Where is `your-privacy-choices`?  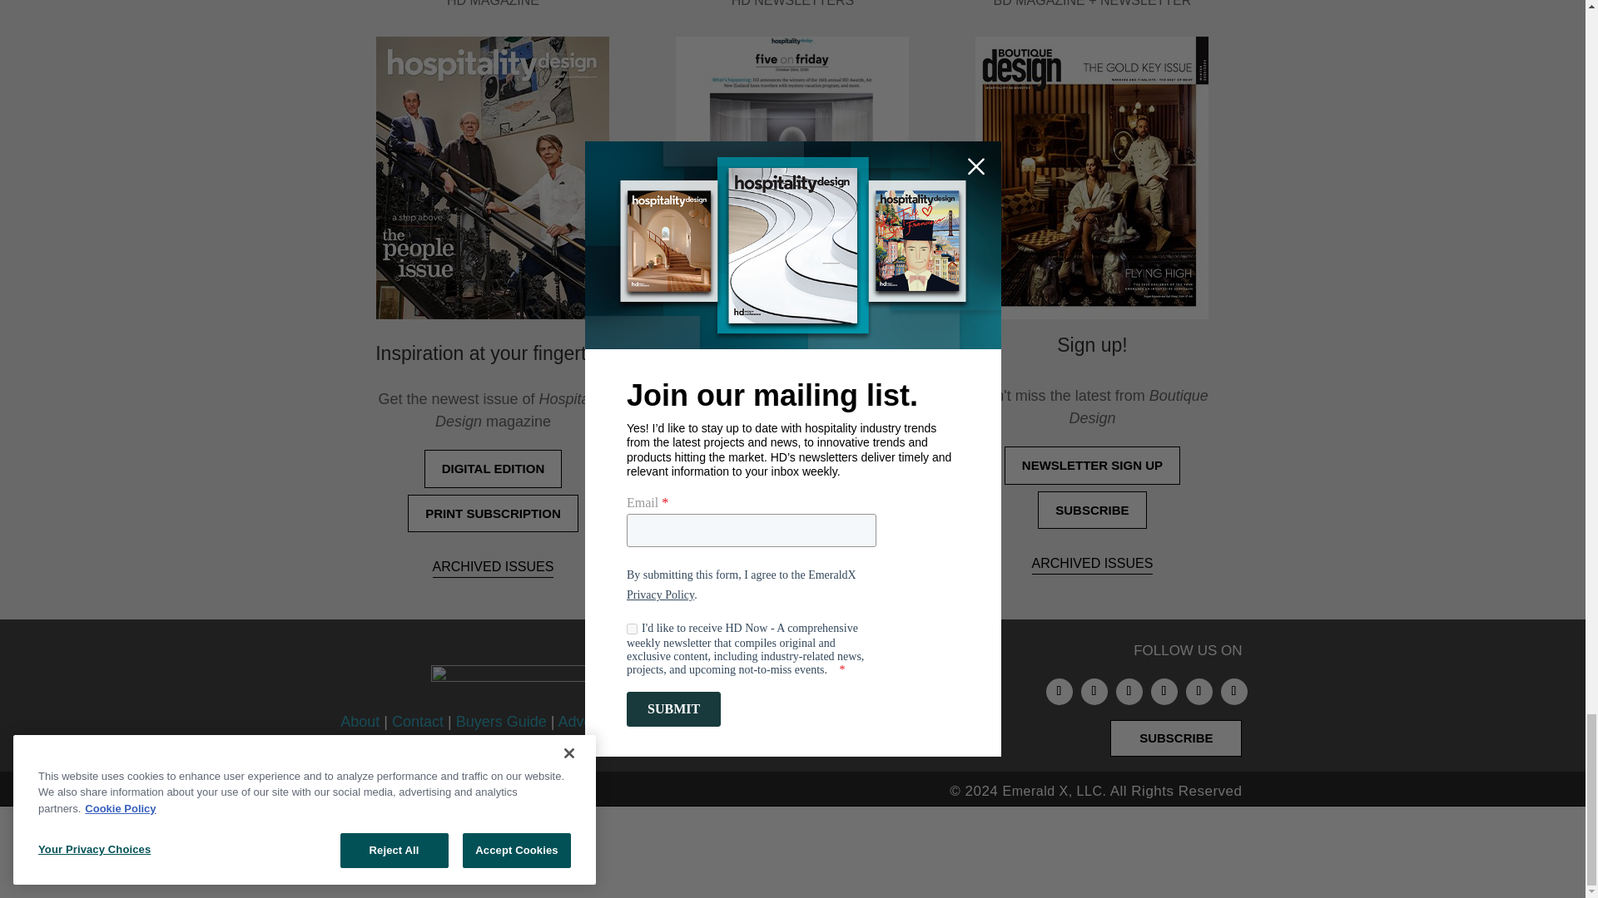 your-privacy-choices is located at coordinates (902, 854).